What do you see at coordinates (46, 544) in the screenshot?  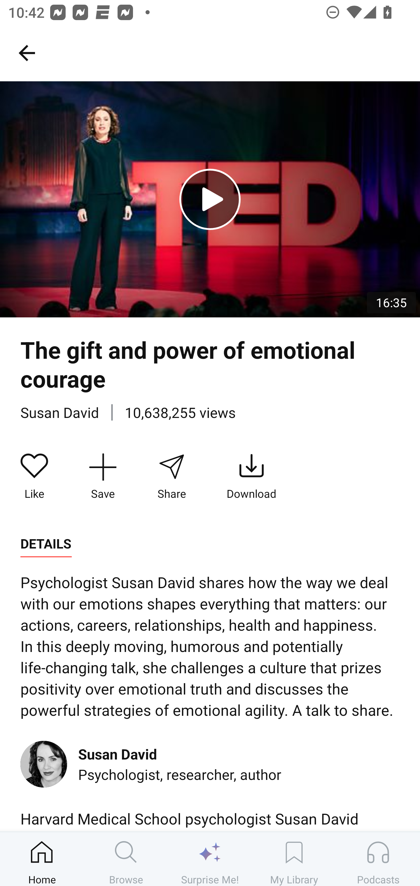 I see `DETAILS` at bounding box center [46, 544].